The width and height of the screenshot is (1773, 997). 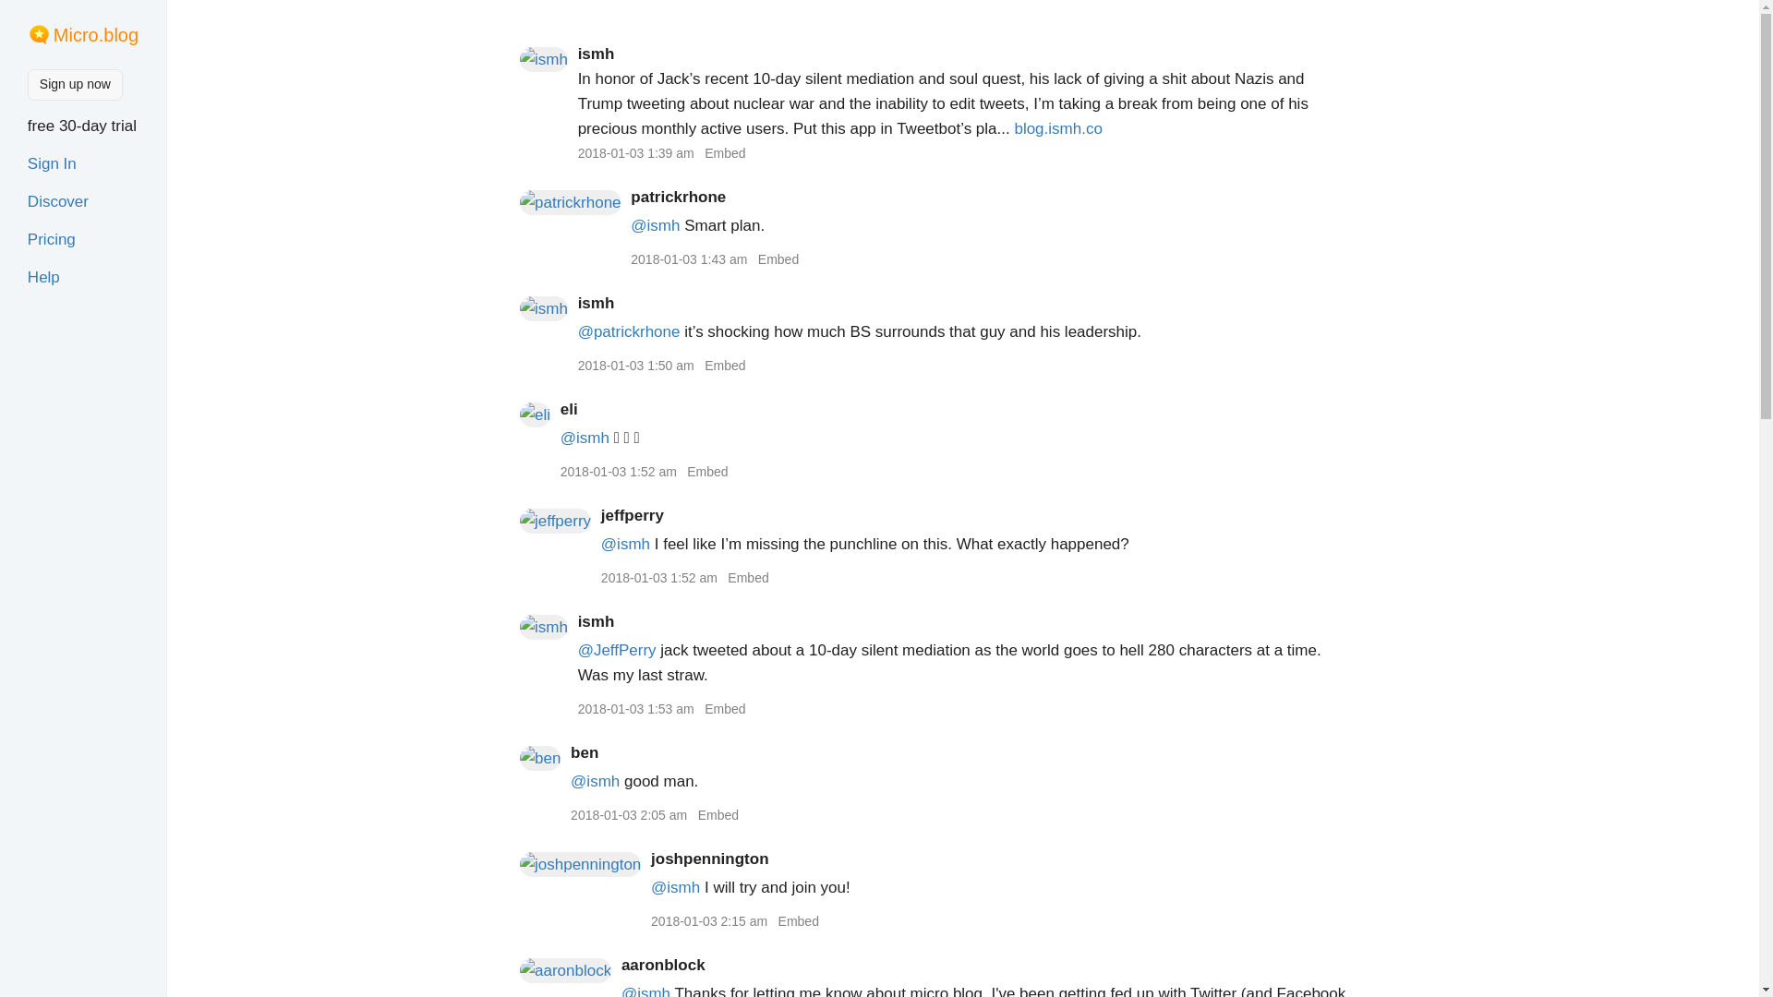 What do you see at coordinates (44, 277) in the screenshot?
I see `Help` at bounding box center [44, 277].